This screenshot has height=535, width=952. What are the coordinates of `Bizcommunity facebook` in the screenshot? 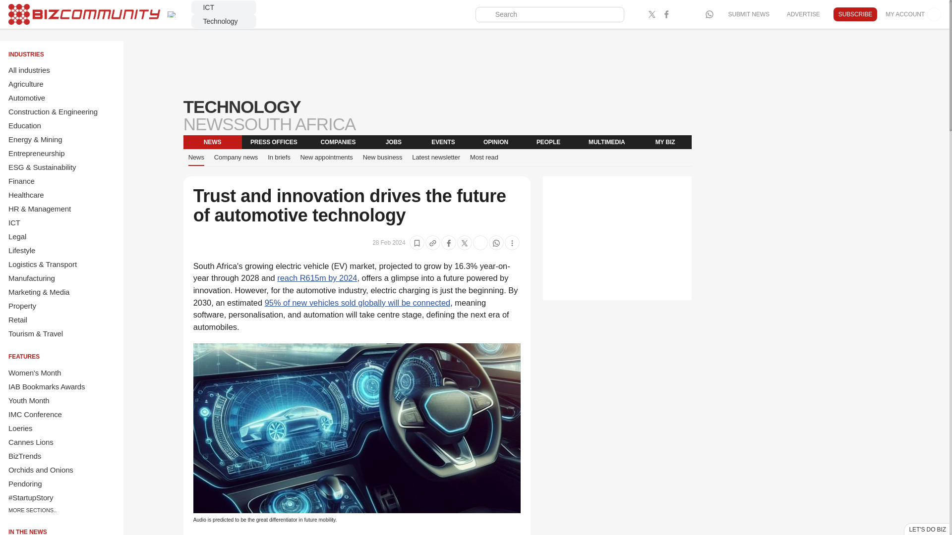 It's located at (666, 14).